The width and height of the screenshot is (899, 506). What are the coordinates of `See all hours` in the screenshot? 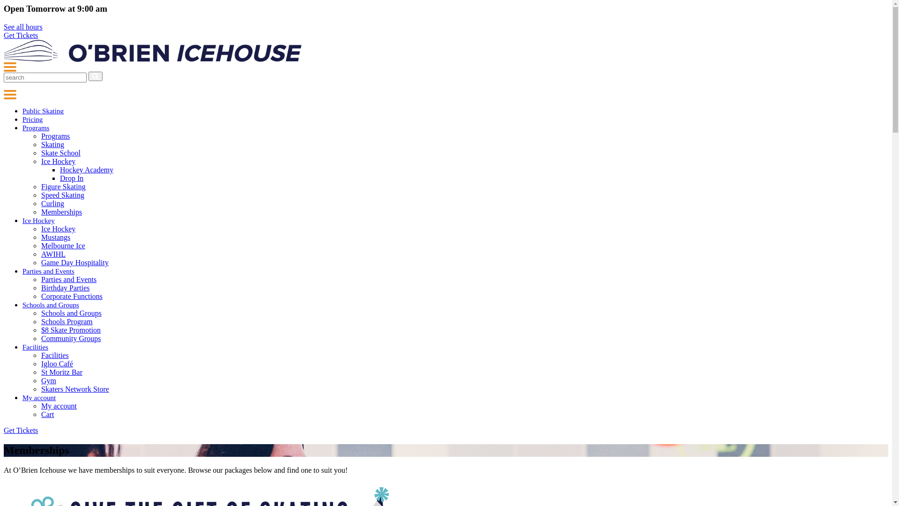 It's located at (23, 27).